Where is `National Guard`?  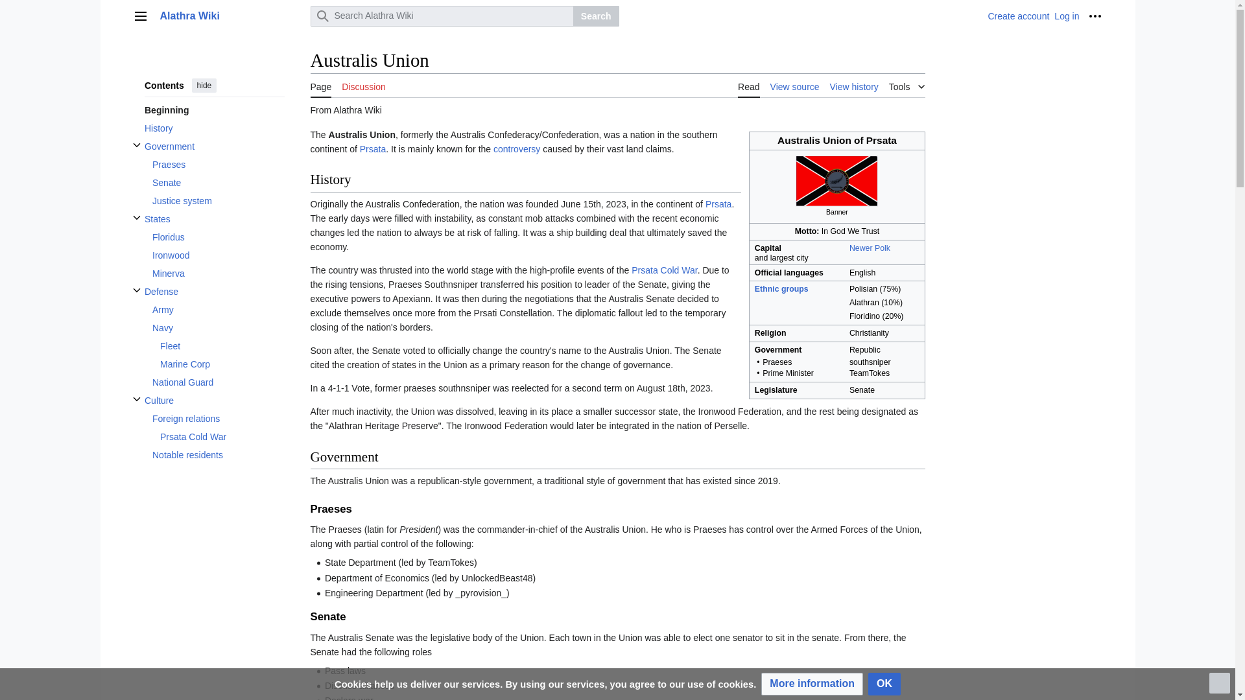
National Guard is located at coordinates (218, 382).